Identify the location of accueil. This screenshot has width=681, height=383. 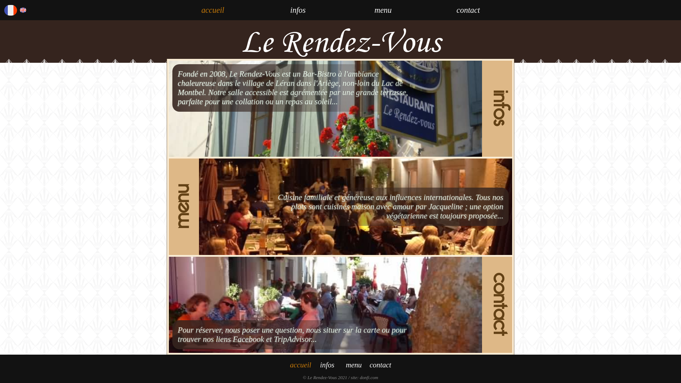
(213, 10).